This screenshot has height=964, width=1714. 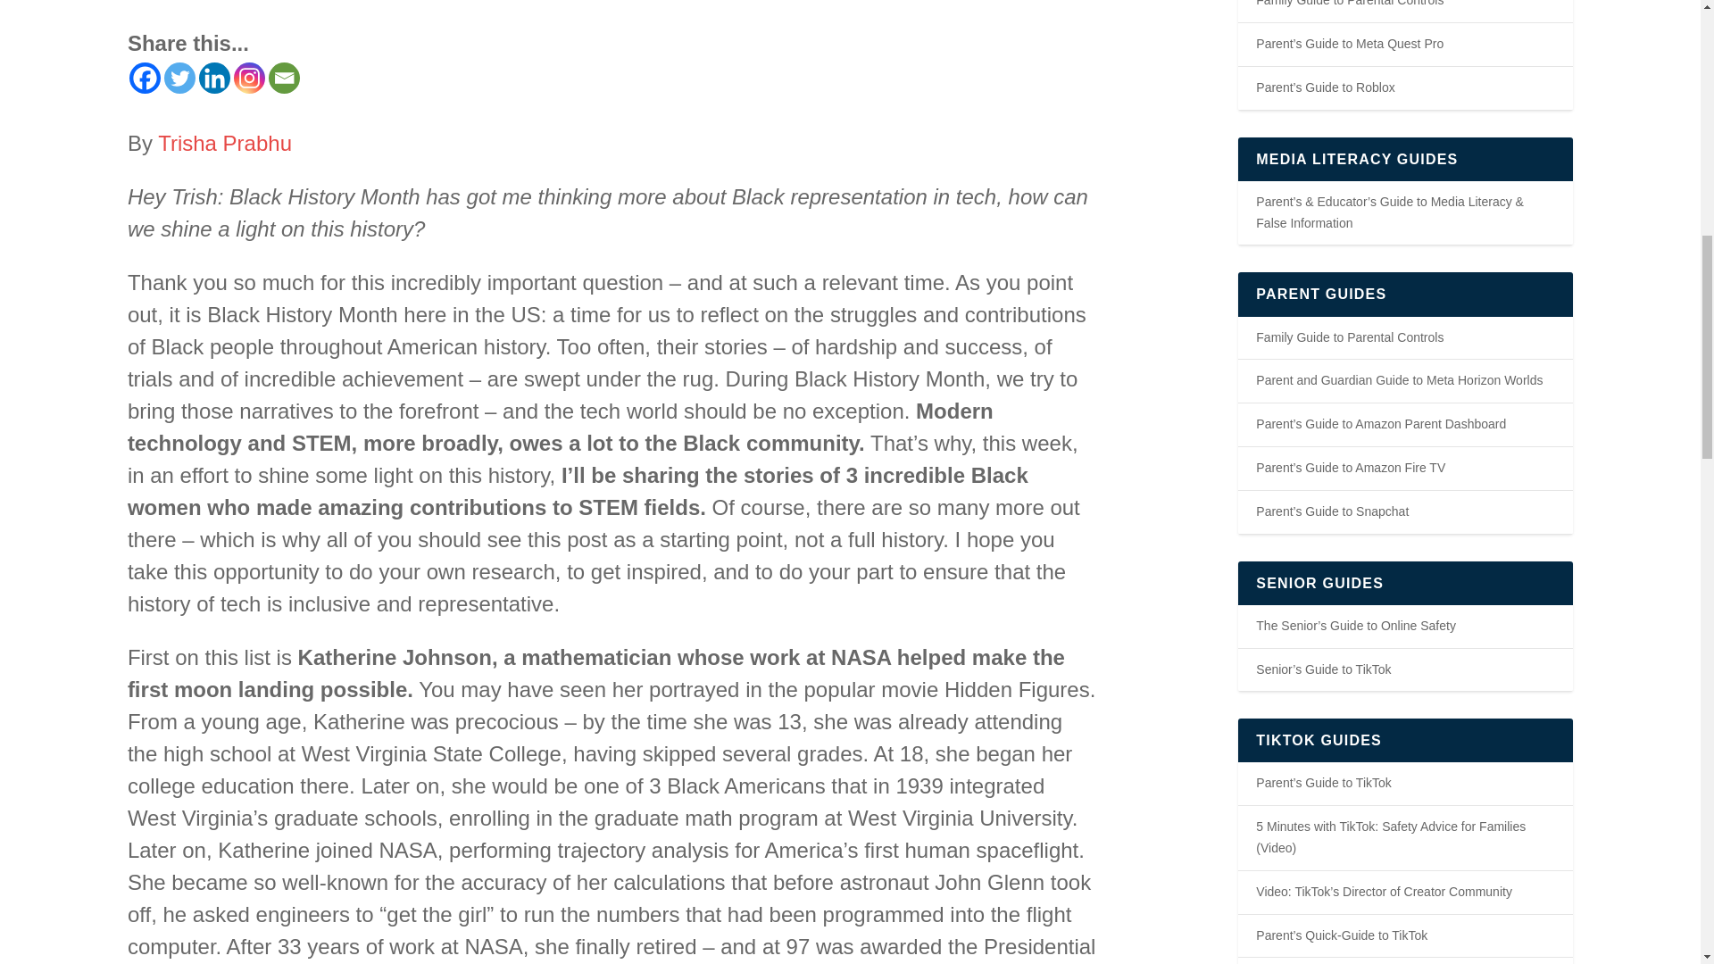 I want to click on Linkedin, so click(x=214, y=78).